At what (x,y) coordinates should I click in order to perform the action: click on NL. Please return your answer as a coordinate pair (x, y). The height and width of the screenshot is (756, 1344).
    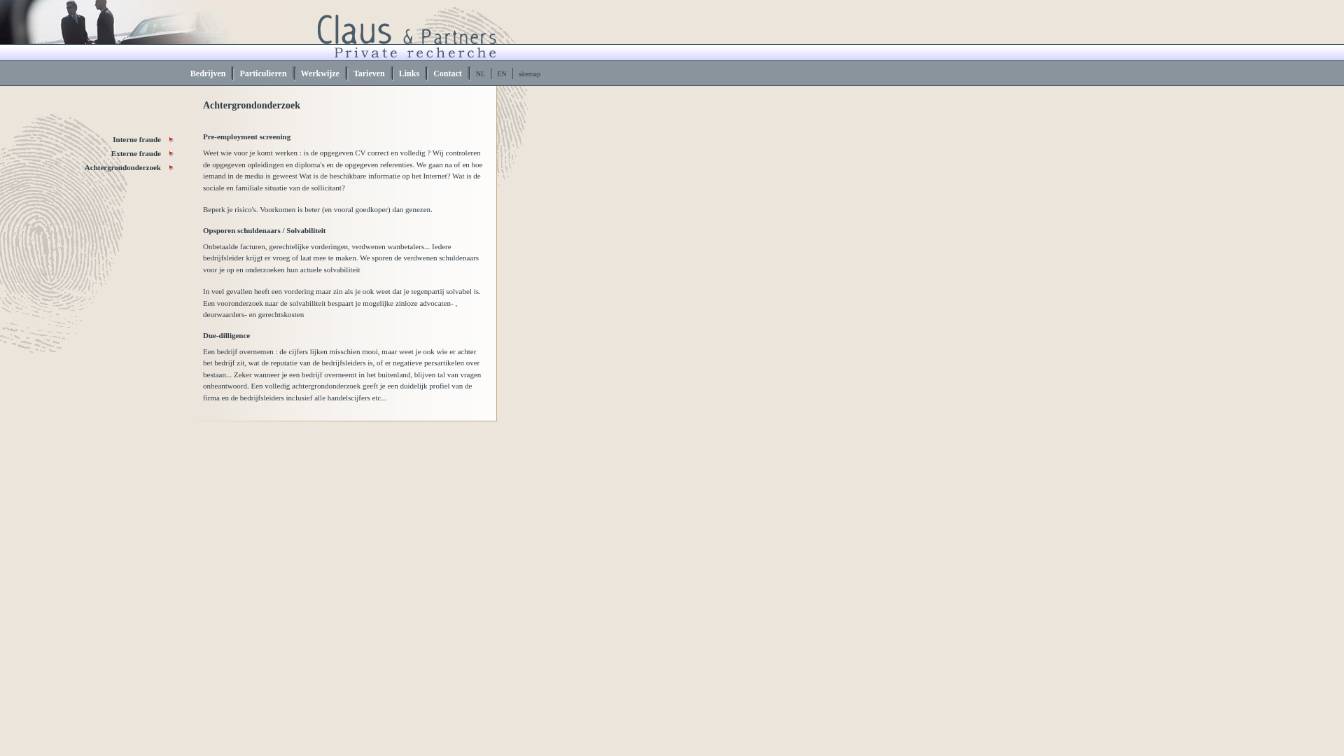
    Looking at the image, I should click on (480, 74).